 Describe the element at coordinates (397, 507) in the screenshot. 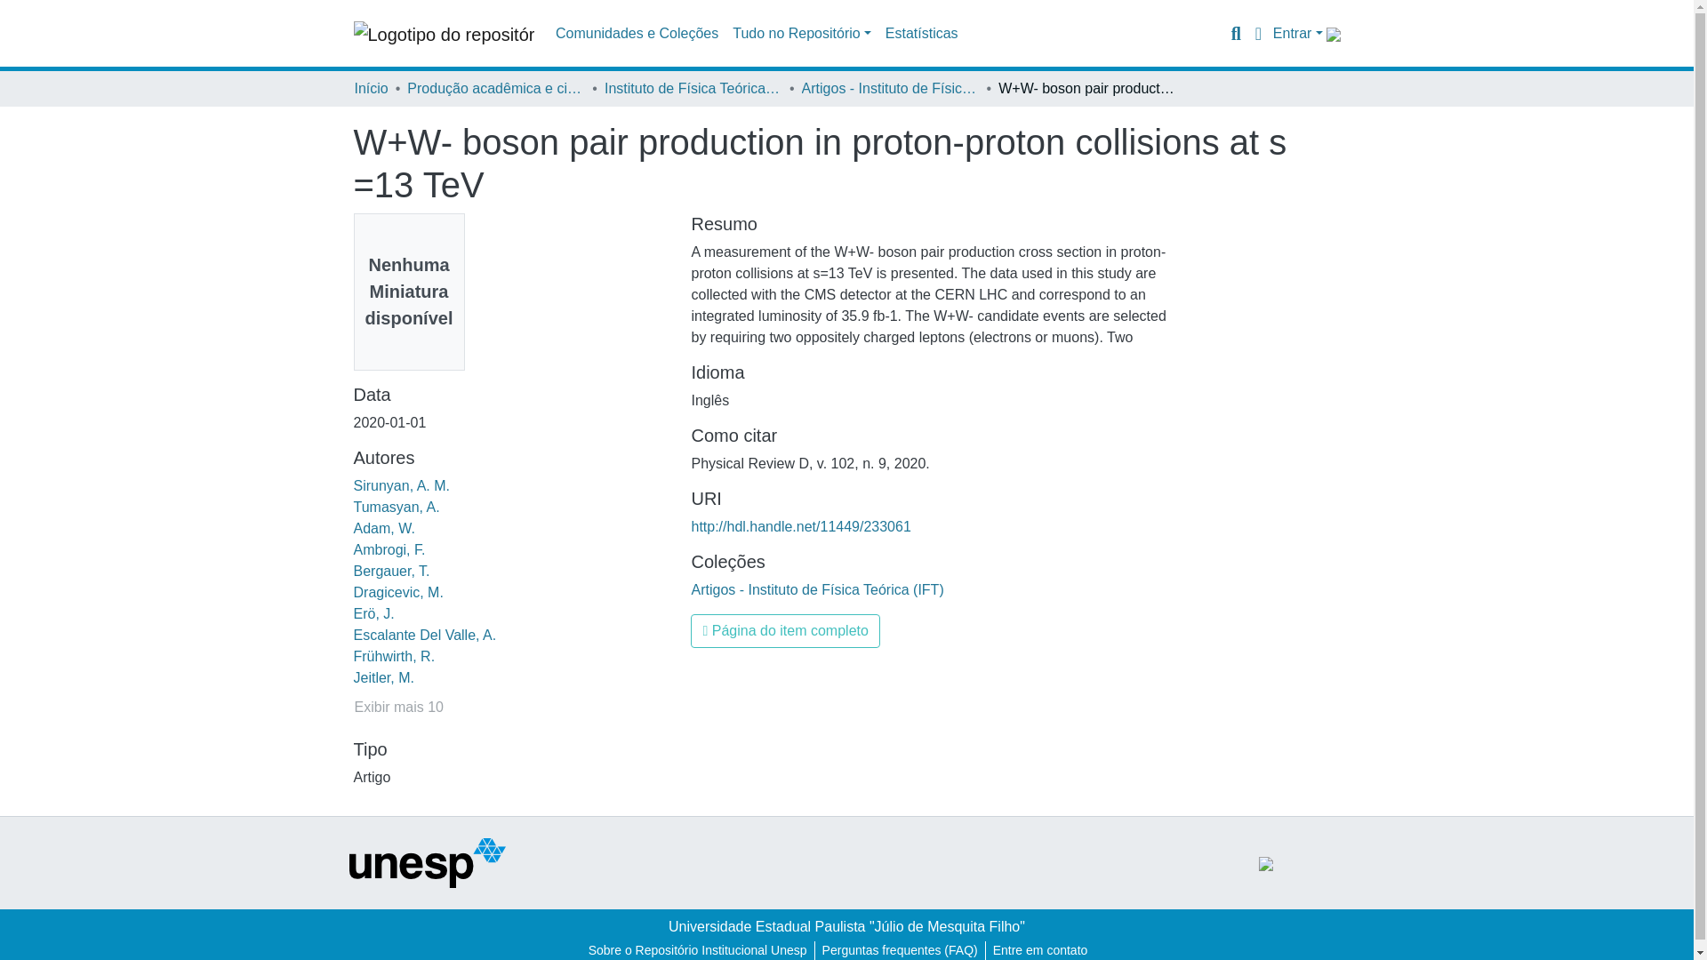

I see `Tumasyan, A.` at that location.